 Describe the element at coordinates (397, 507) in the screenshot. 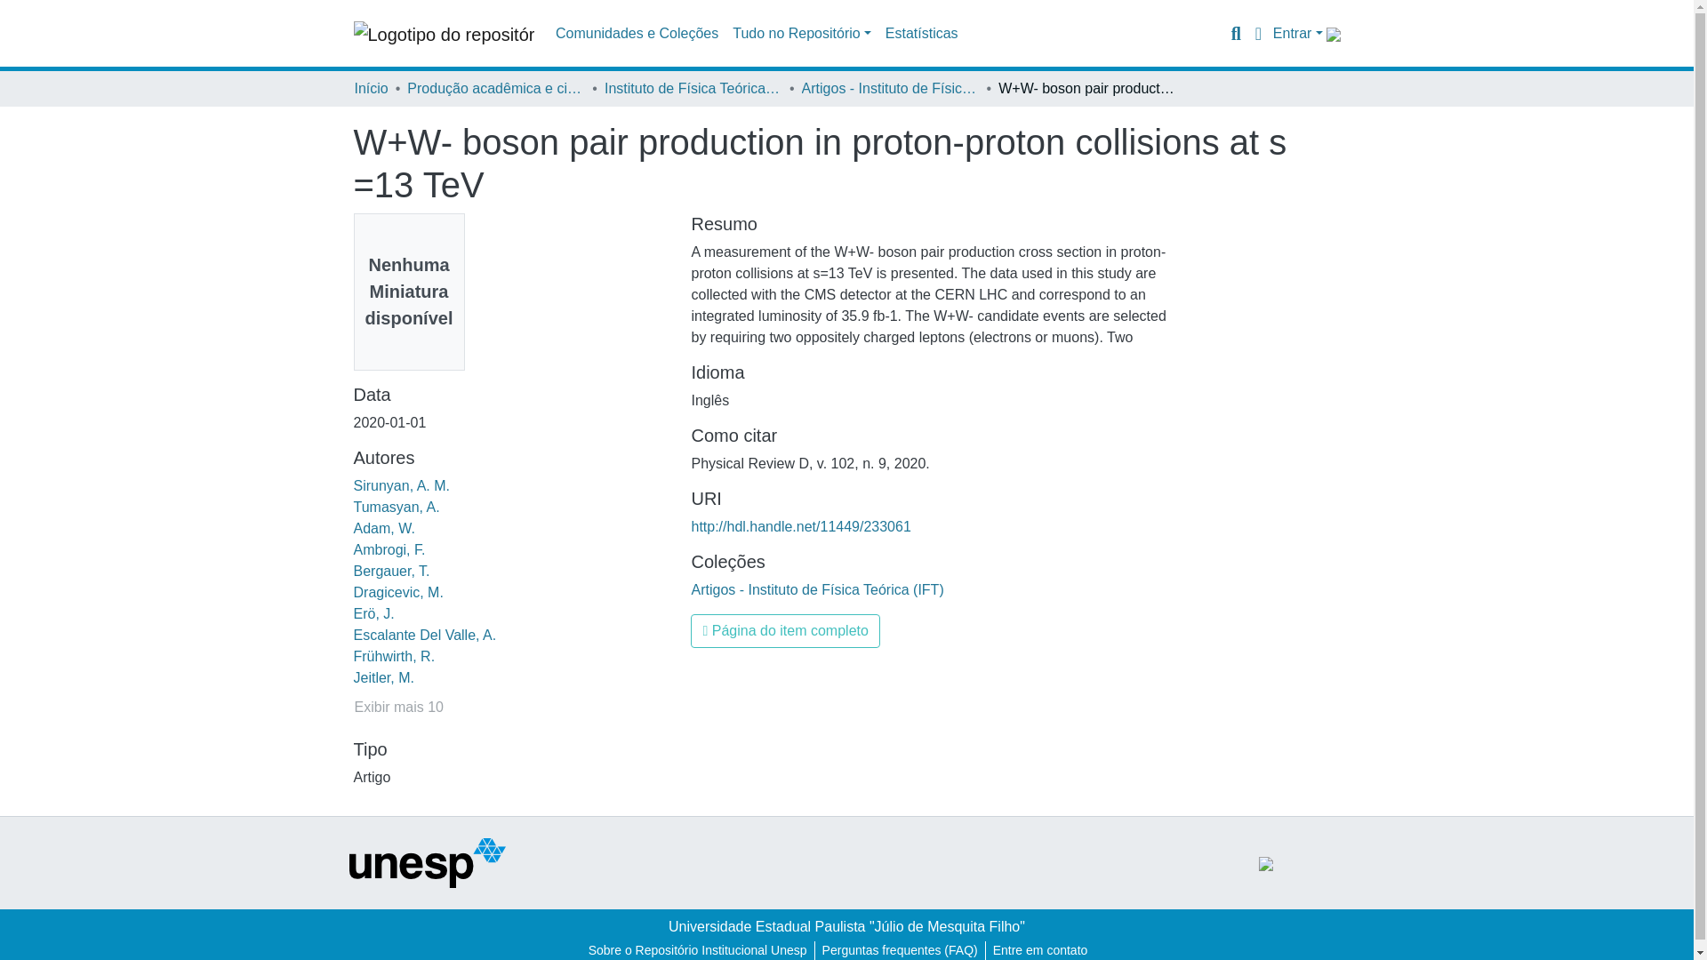

I see `Tumasyan, A.` at that location.